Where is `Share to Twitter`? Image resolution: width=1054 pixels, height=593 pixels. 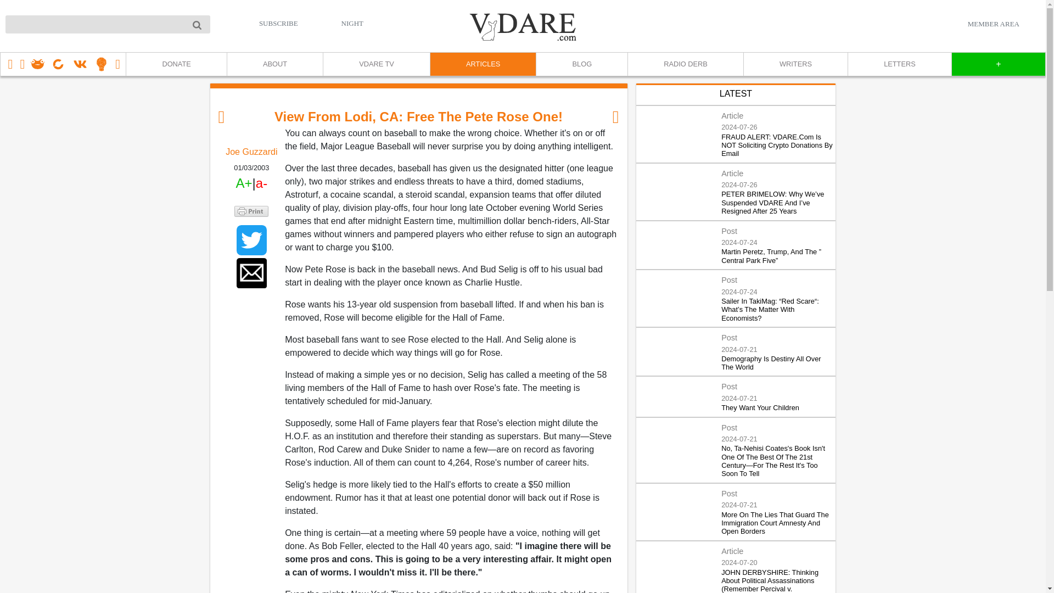
Share to Twitter is located at coordinates (251, 240).